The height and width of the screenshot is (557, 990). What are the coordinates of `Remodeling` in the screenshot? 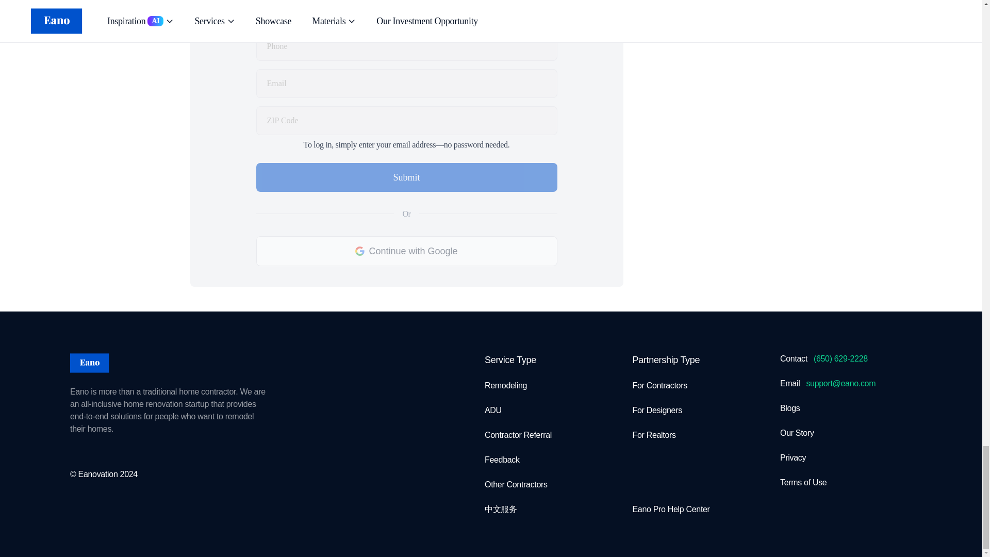 It's located at (505, 385).